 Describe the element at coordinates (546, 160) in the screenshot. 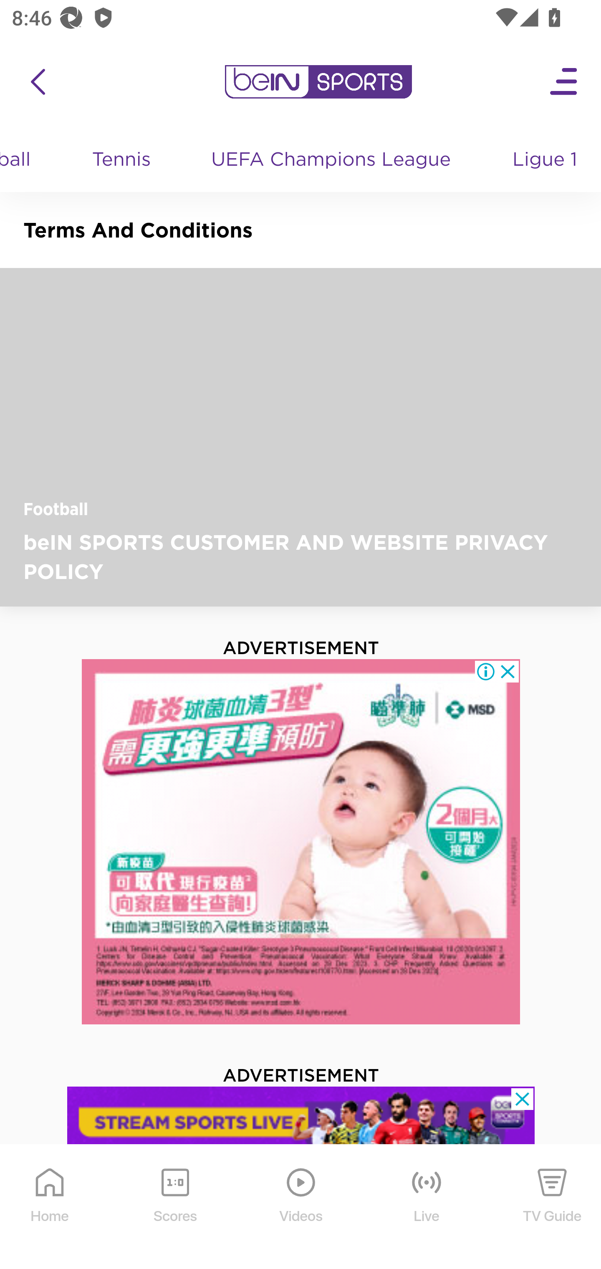

I see `Ligue 1` at that location.